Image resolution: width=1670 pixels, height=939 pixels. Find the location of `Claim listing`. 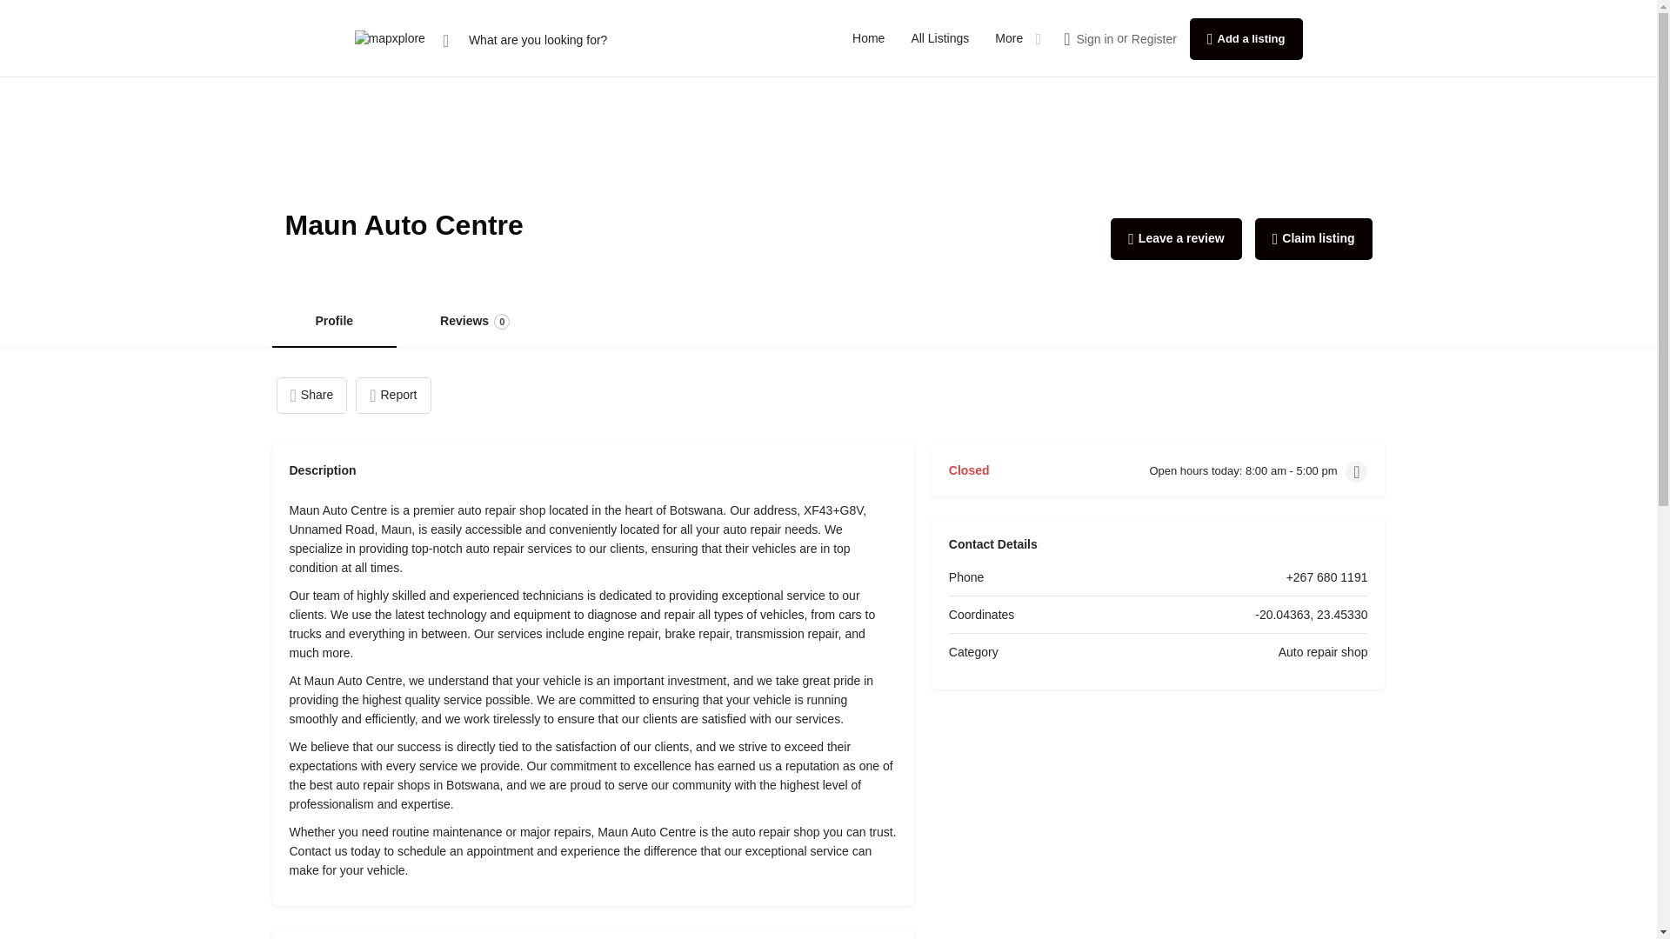

Claim listing is located at coordinates (868, 38).